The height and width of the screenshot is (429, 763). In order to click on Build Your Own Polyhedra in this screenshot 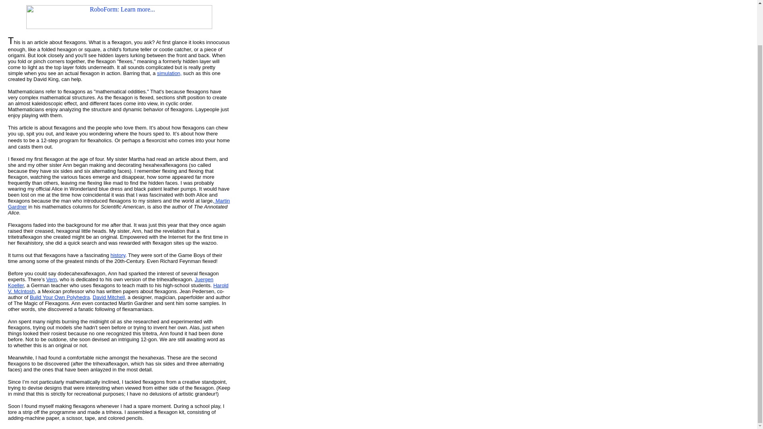, I will do `click(60, 297)`.